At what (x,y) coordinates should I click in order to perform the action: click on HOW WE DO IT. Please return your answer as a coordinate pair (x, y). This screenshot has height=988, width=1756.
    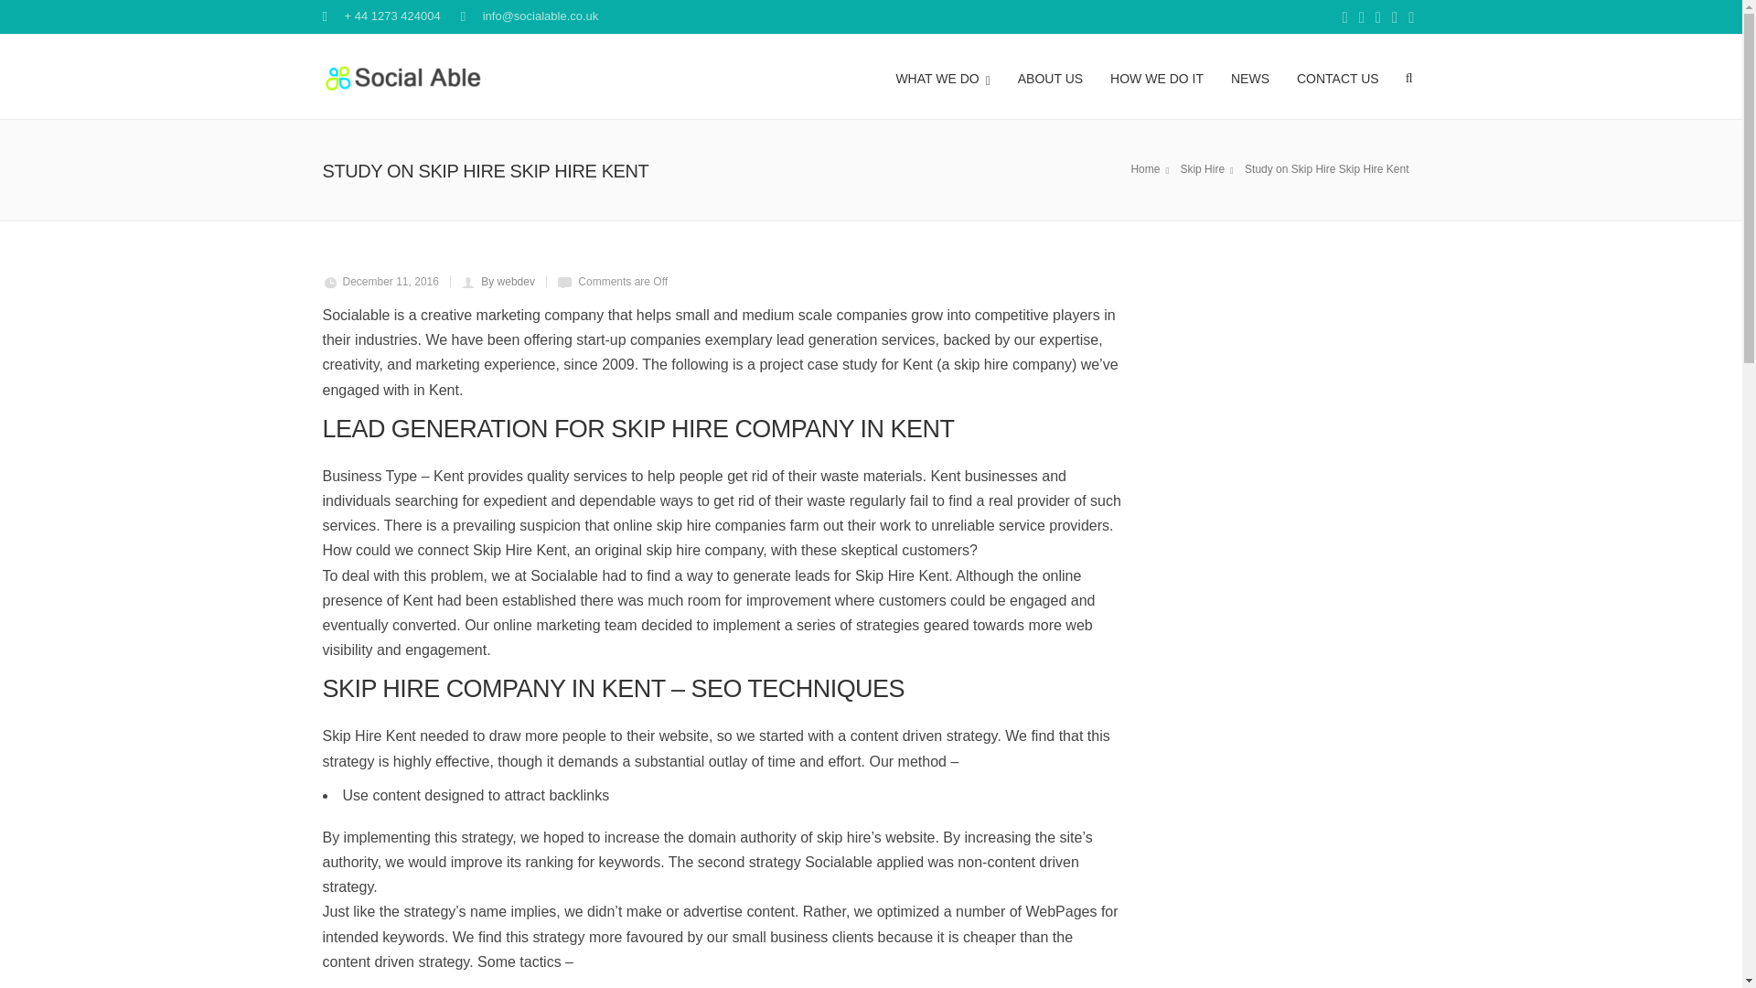
    Looking at the image, I should click on (1156, 76).